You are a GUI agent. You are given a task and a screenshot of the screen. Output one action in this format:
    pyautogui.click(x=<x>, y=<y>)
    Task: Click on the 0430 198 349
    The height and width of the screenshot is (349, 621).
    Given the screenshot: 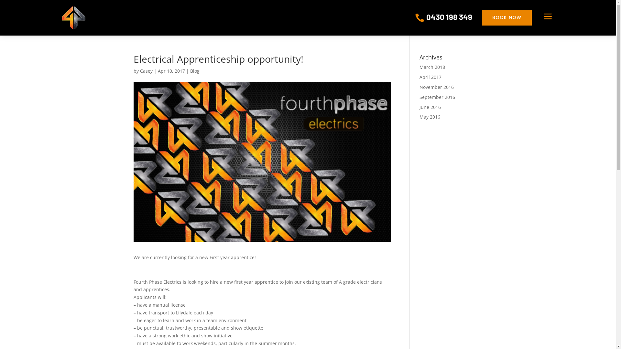 What is the action you would take?
    pyautogui.click(x=449, y=17)
    